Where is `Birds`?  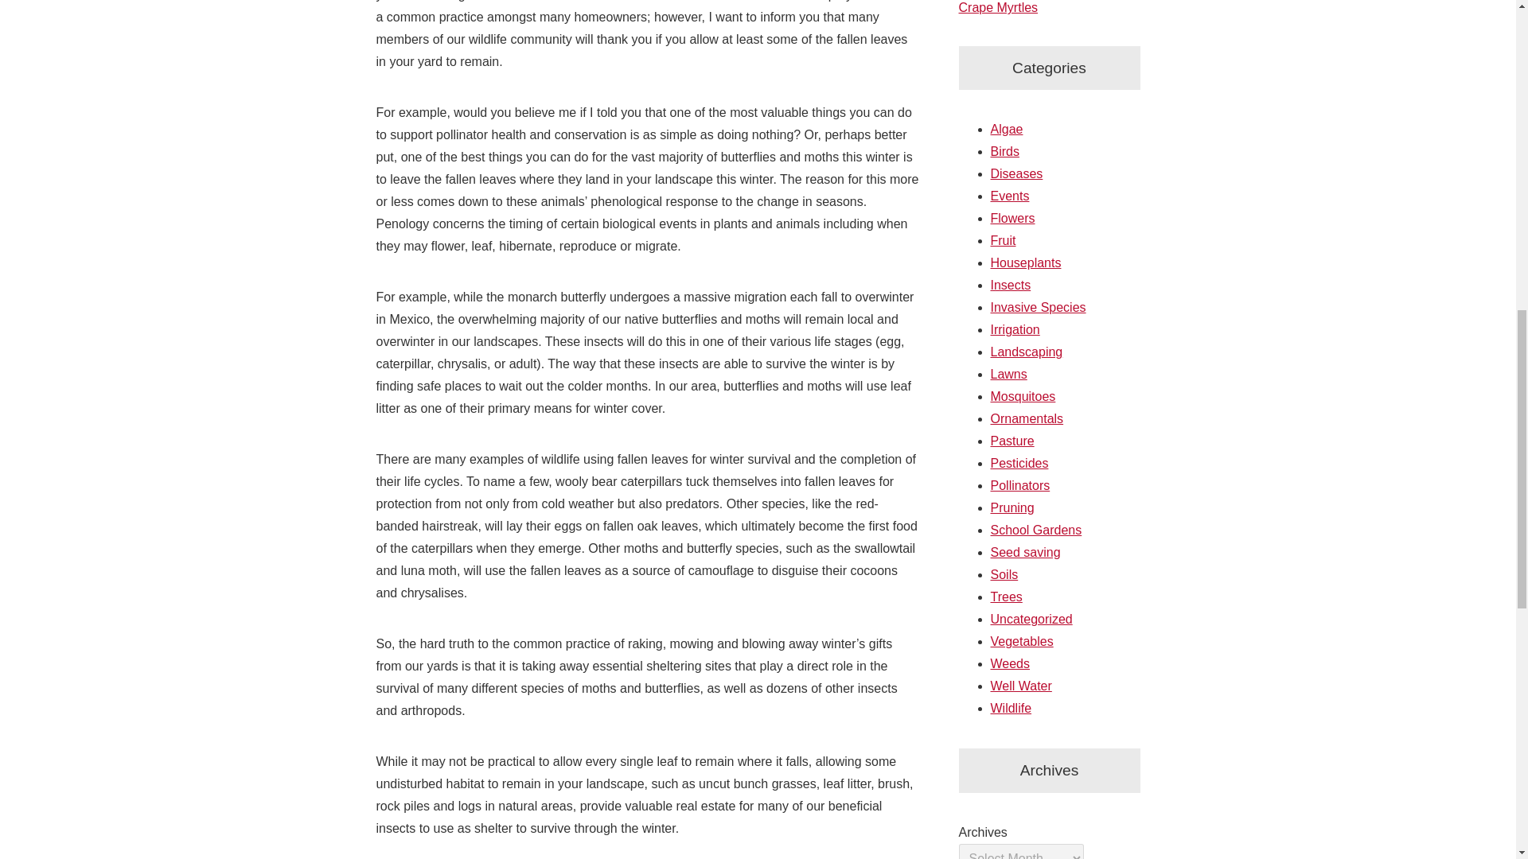 Birds is located at coordinates (1004, 151).